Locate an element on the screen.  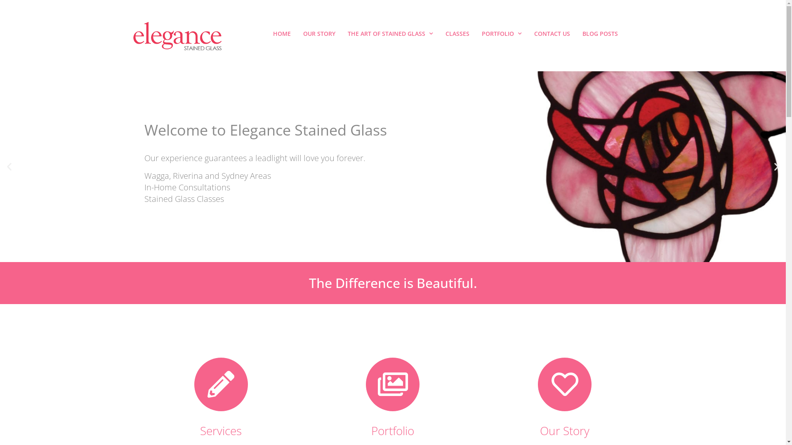
Our Story is located at coordinates (565, 431).